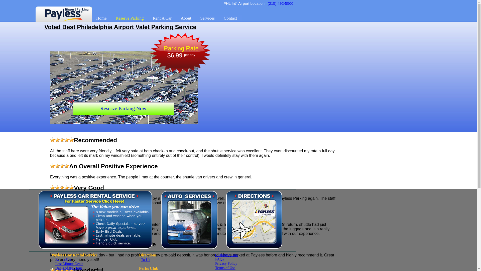  Describe the element at coordinates (146, 260) in the screenshot. I see `To Us` at that location.